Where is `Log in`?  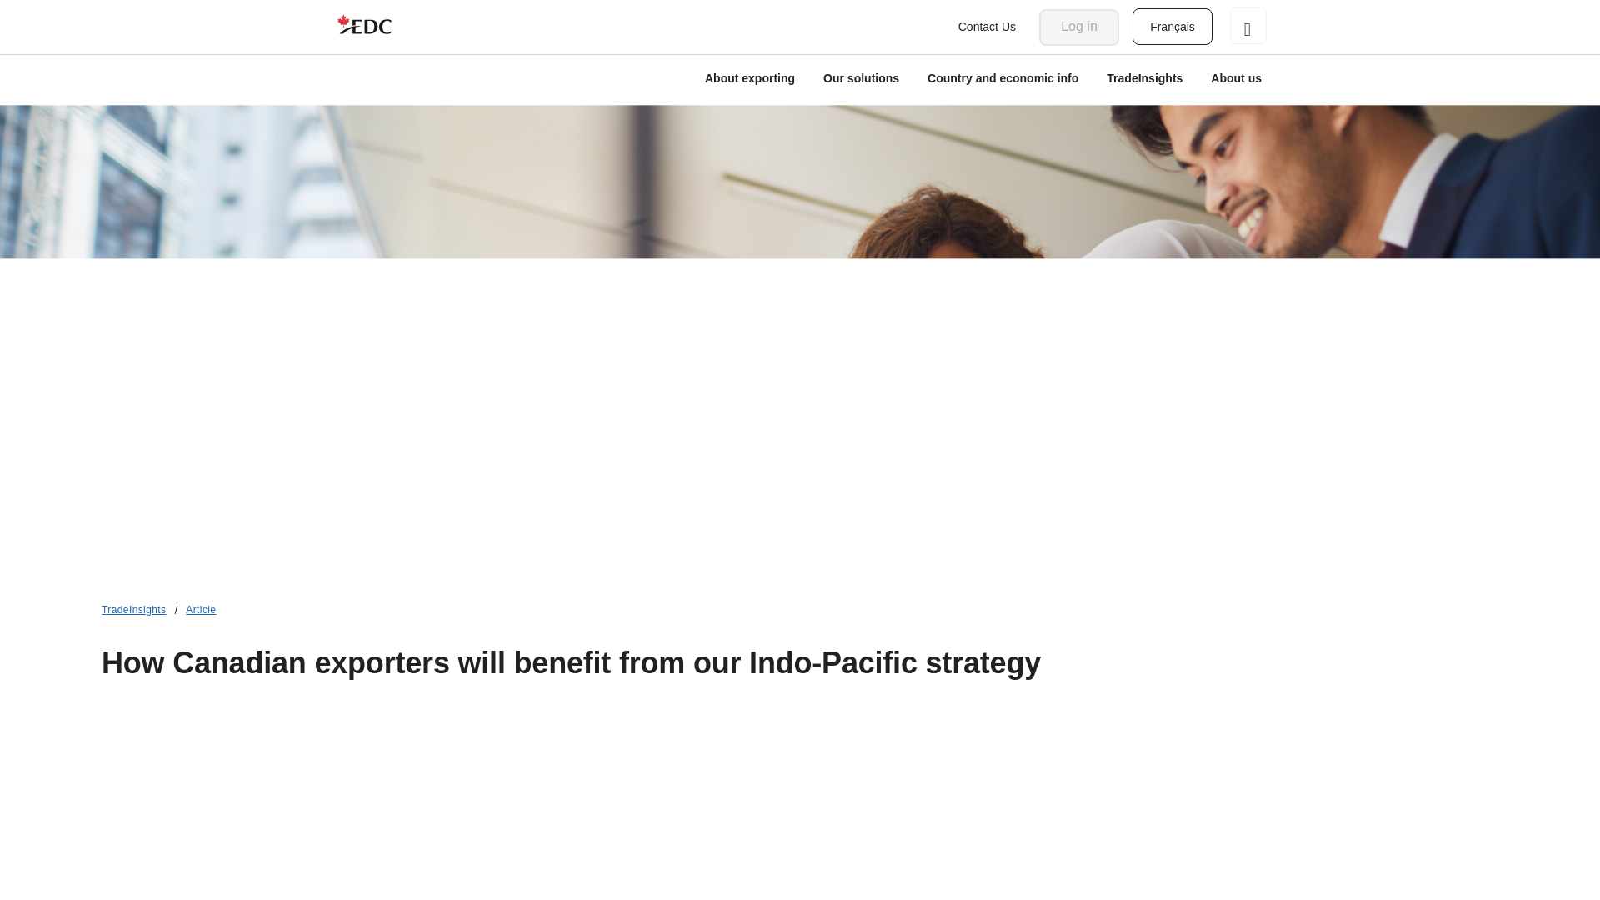 Log in is located at coordinates (1078, 27).